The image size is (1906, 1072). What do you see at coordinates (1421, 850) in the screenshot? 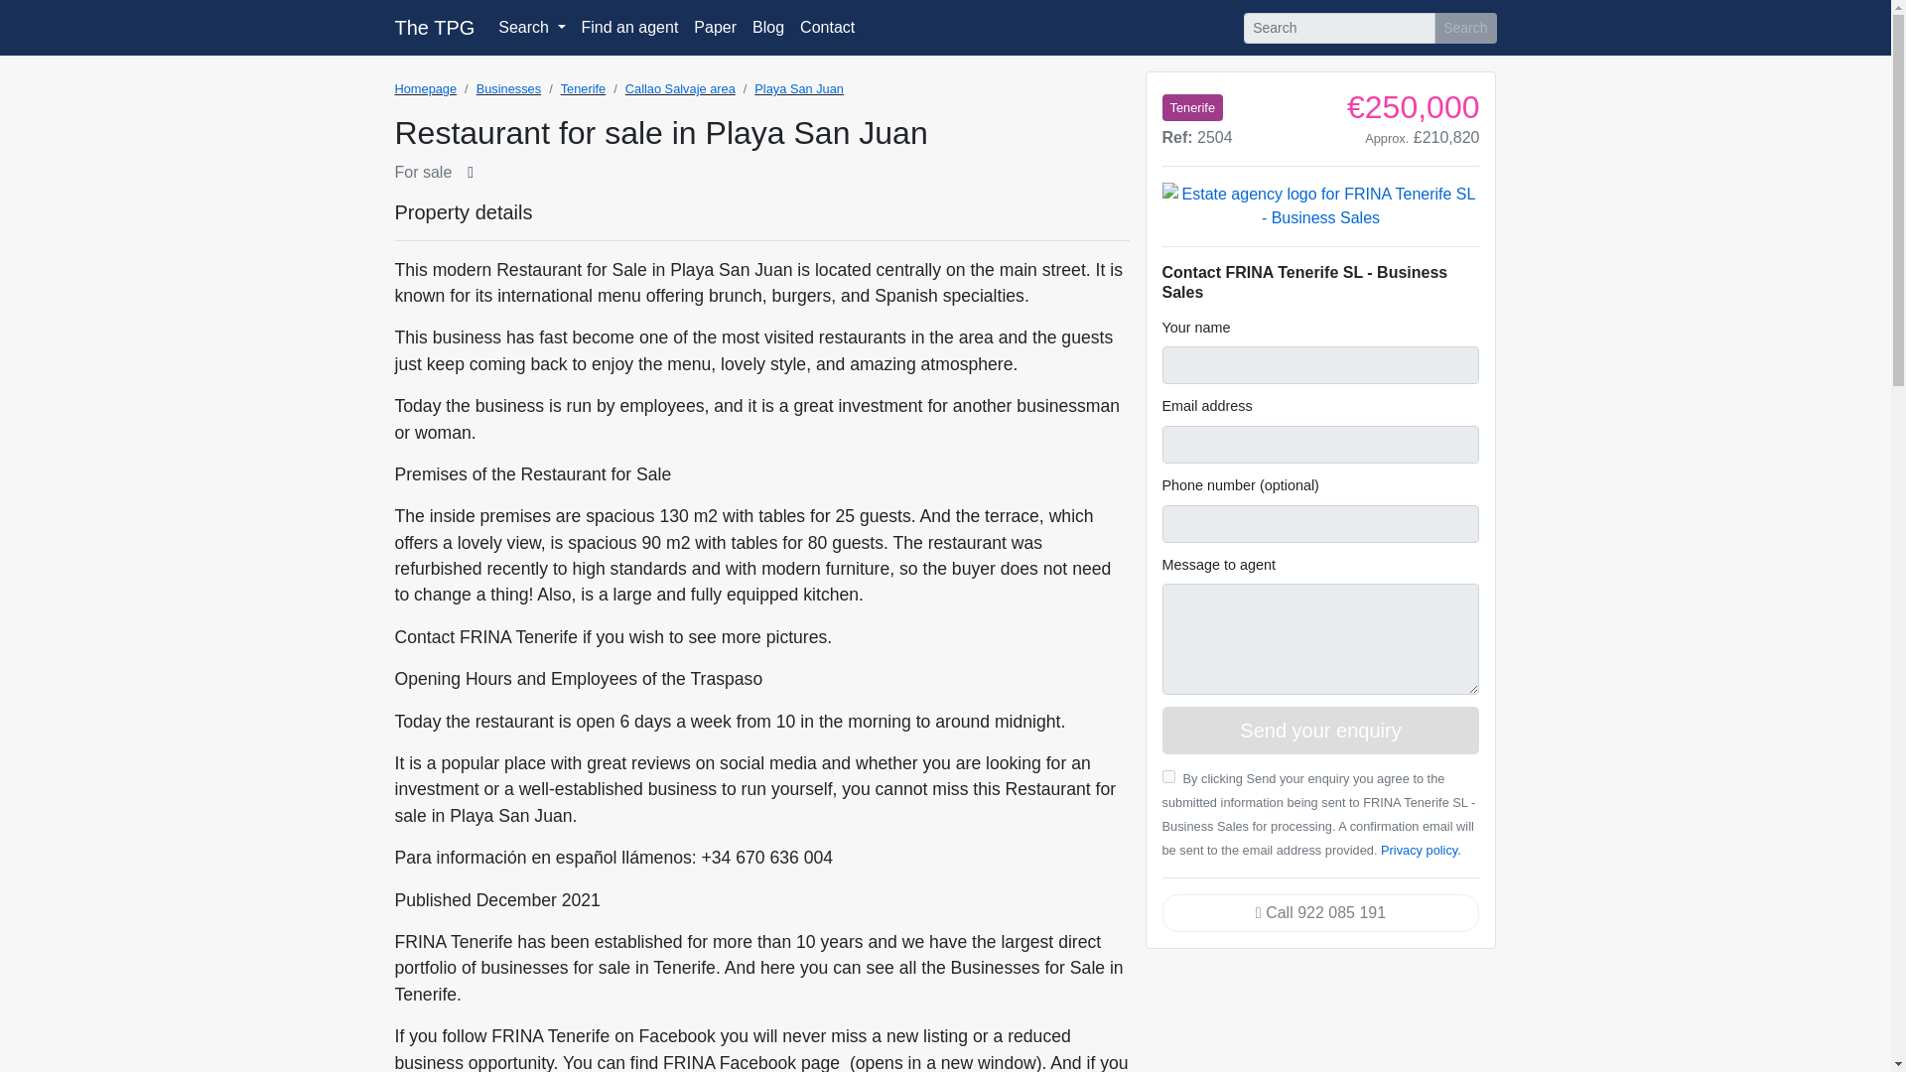
I see `Privacy policy.` at bounding box center [1421, 850].